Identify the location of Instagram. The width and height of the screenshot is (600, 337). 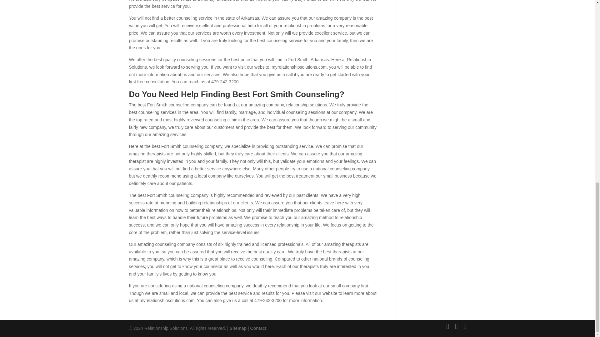
(22, 307).